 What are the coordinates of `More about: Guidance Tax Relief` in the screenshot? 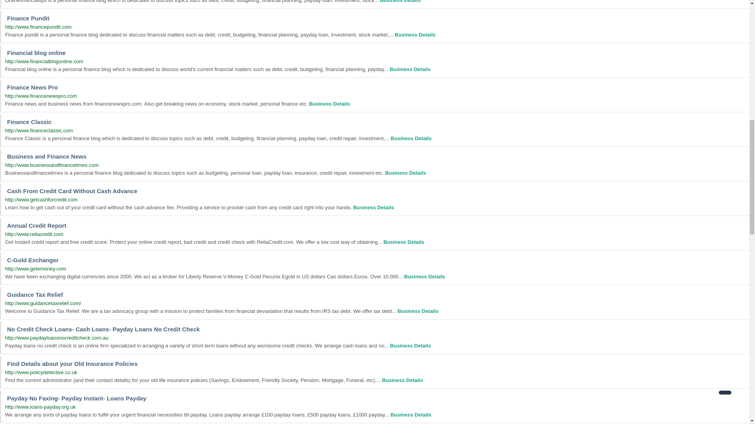 It's located at (418, 311).